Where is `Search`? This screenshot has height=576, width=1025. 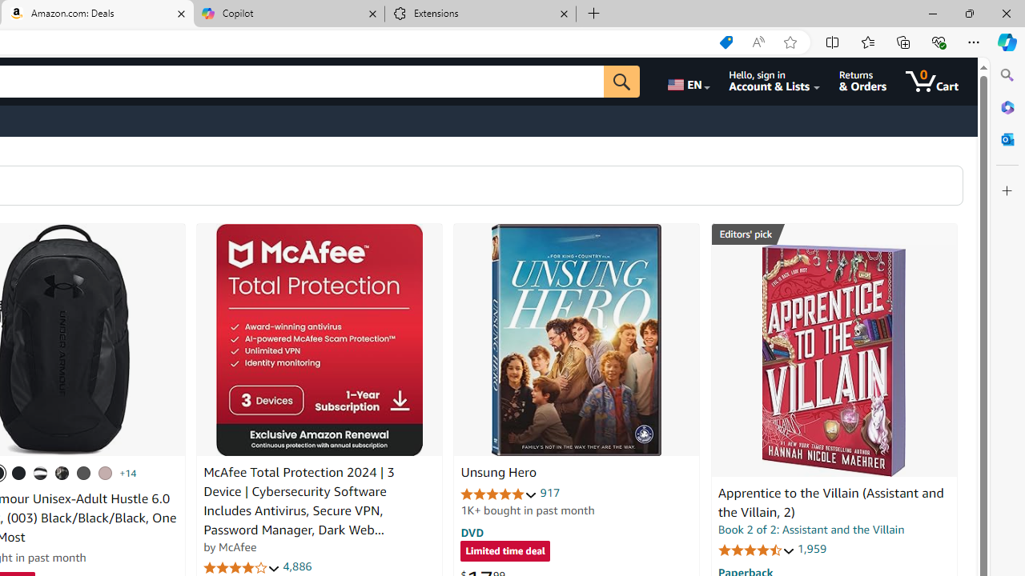 Search is located at coordinates (1007, 75).